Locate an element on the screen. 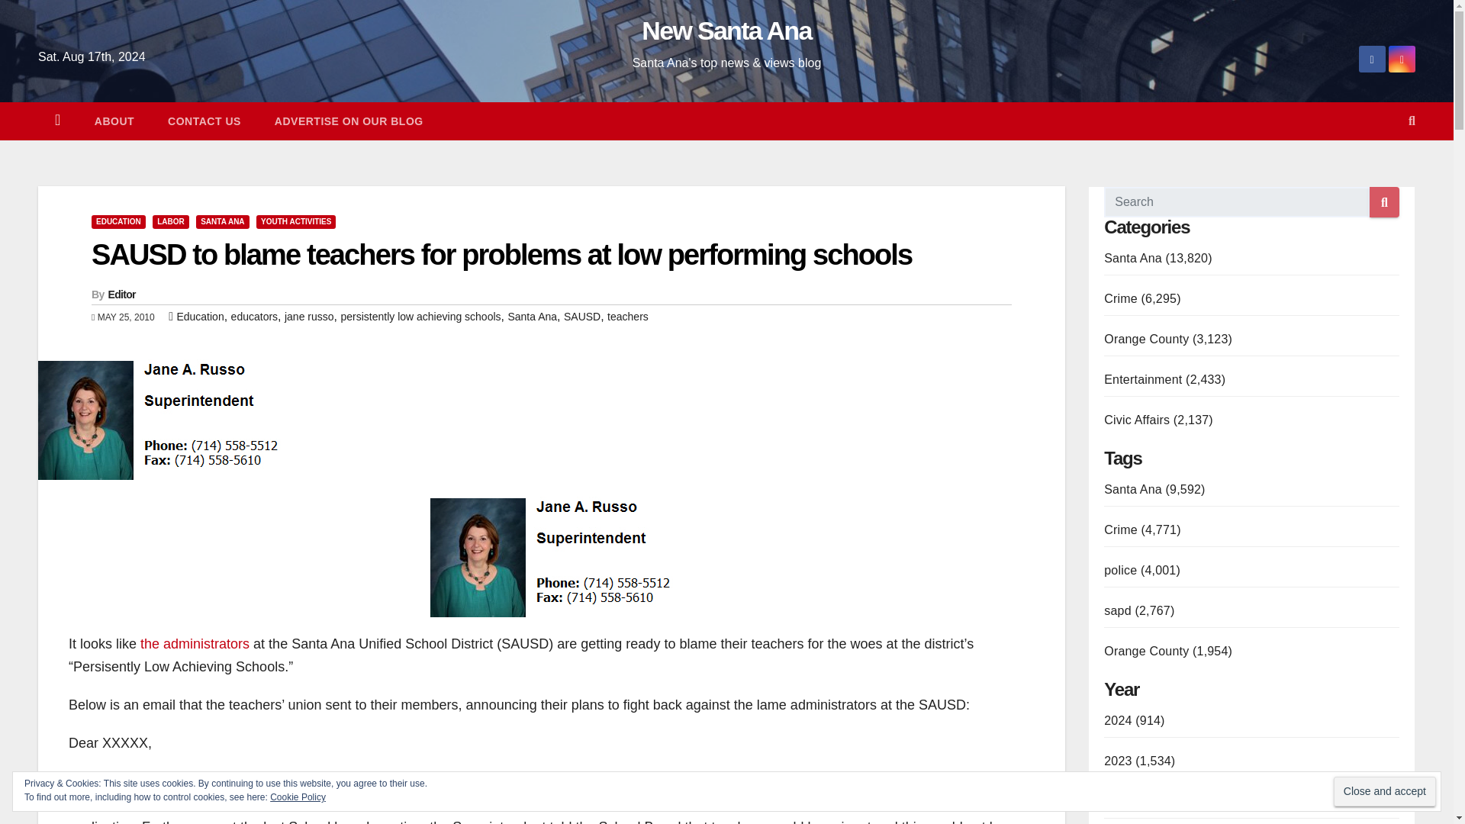 The height and width of the screenshot is (824, 1465). CONTACT US is located at coordinates (204, 121).